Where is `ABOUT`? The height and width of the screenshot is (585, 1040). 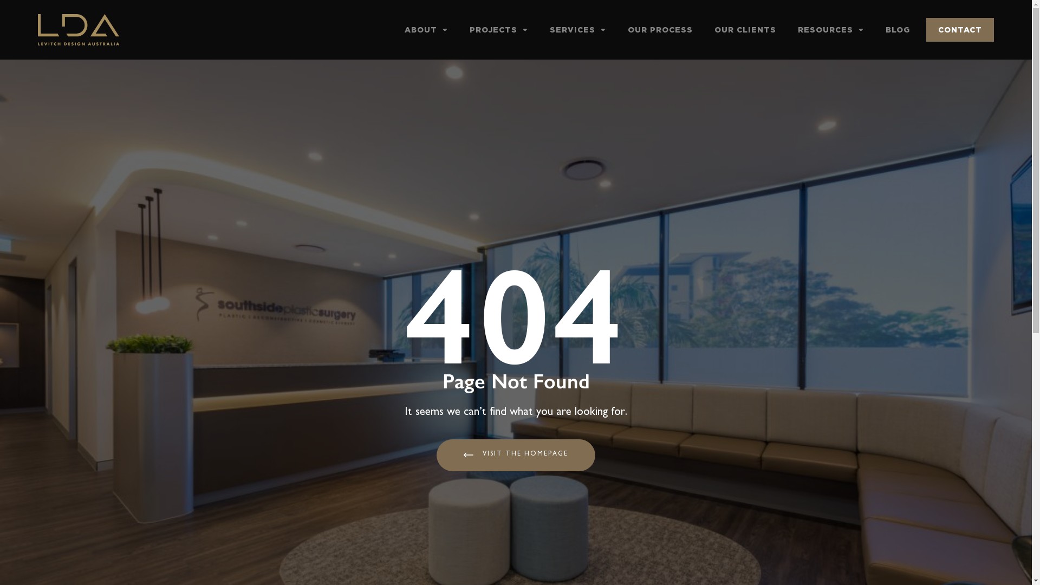
ABOUT is located at coordinates (426, 30).